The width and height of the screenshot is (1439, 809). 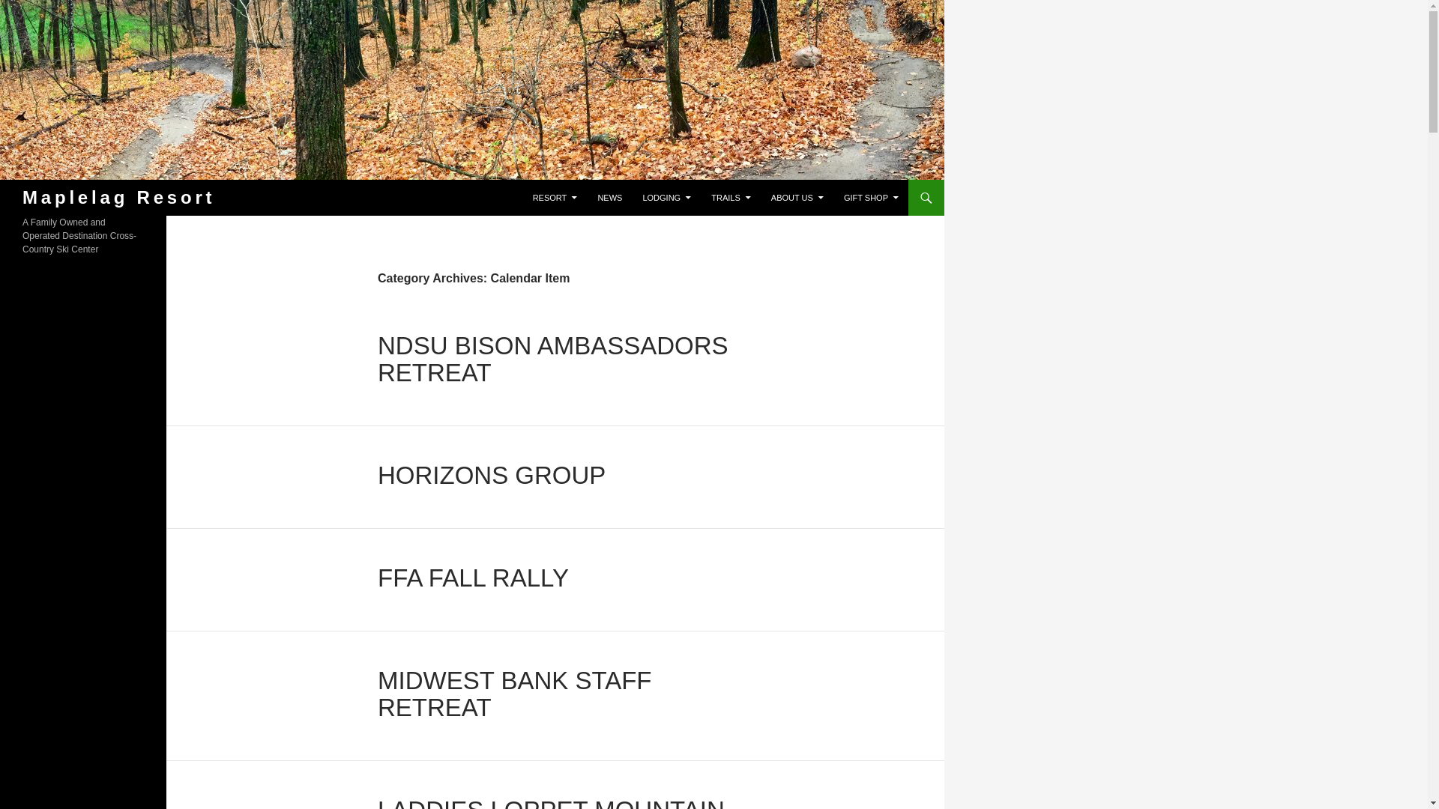 What do you see at coordinates (555, 198) in the screenshot?
I see `RESORT` at bounding box center [555, 198].